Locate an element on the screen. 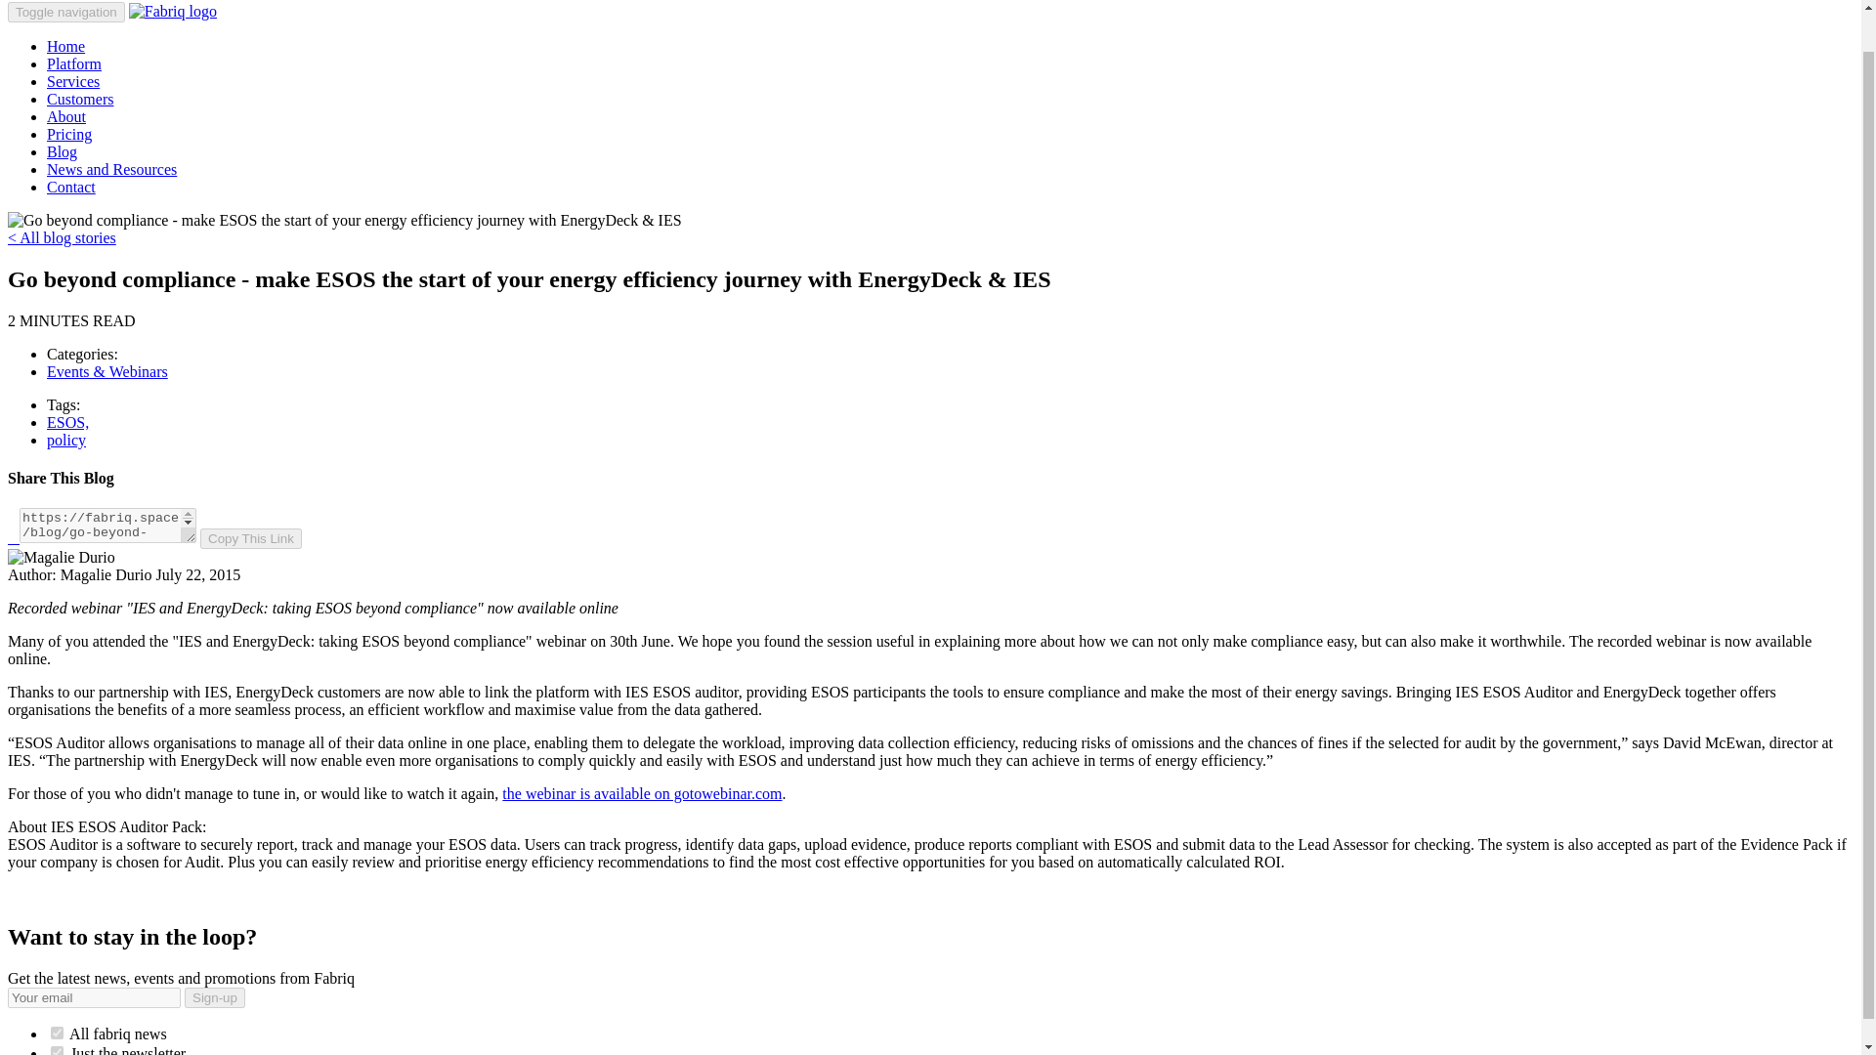 This screenshot has width=1876, height=1055. Platform is located at coordinates (74, 64).